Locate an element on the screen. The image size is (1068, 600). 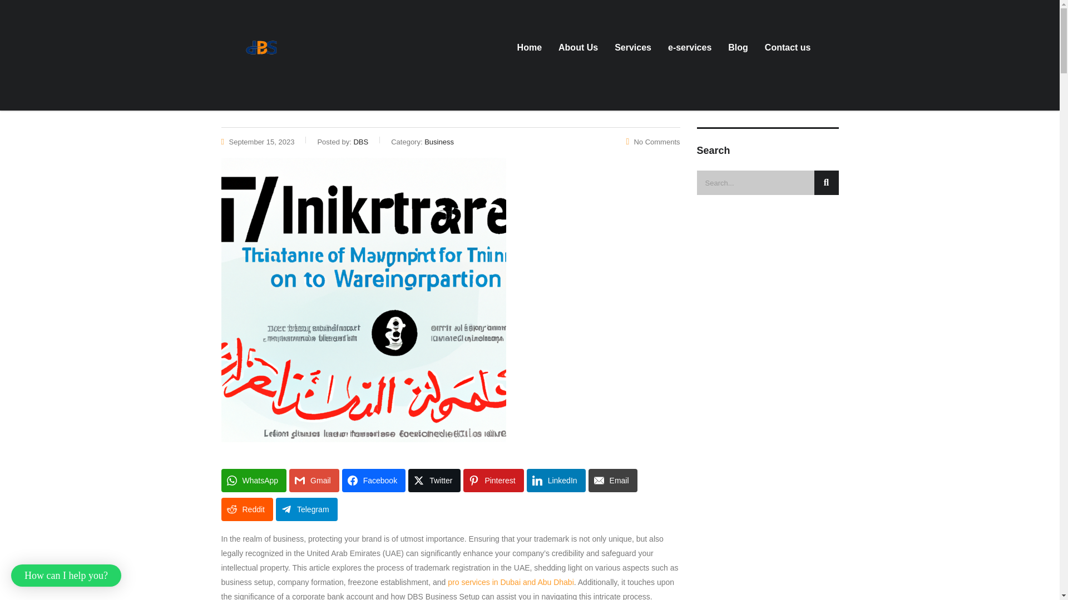
Contact us is located at coordinates (788, 48).